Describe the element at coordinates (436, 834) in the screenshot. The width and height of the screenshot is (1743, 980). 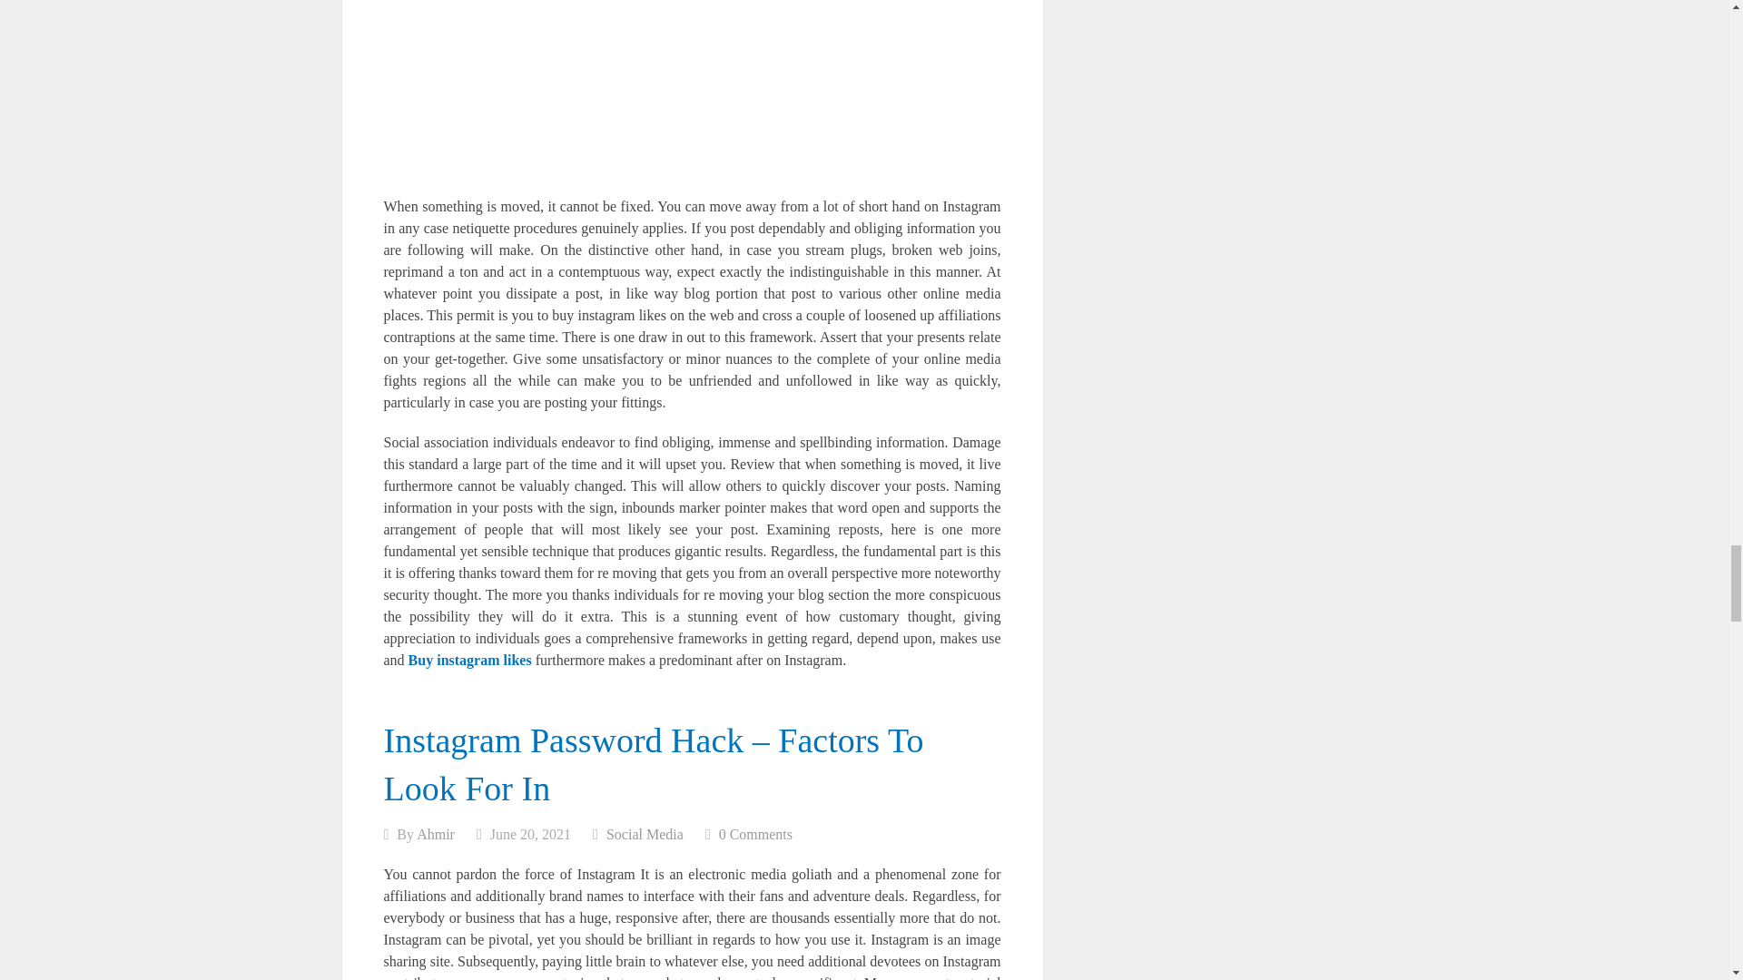
I see `Posts by Ahmir` at that location.